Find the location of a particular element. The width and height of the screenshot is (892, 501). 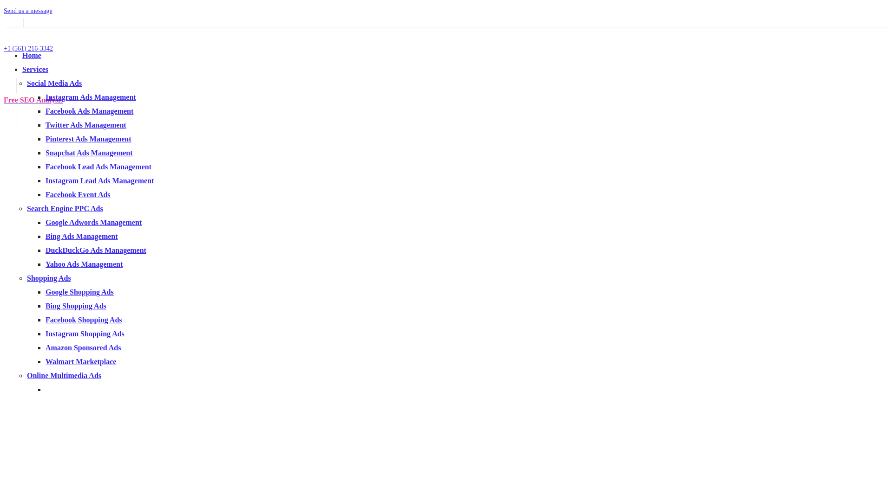

Amazon Sponsored Ads is located at coordinates (83, 348).